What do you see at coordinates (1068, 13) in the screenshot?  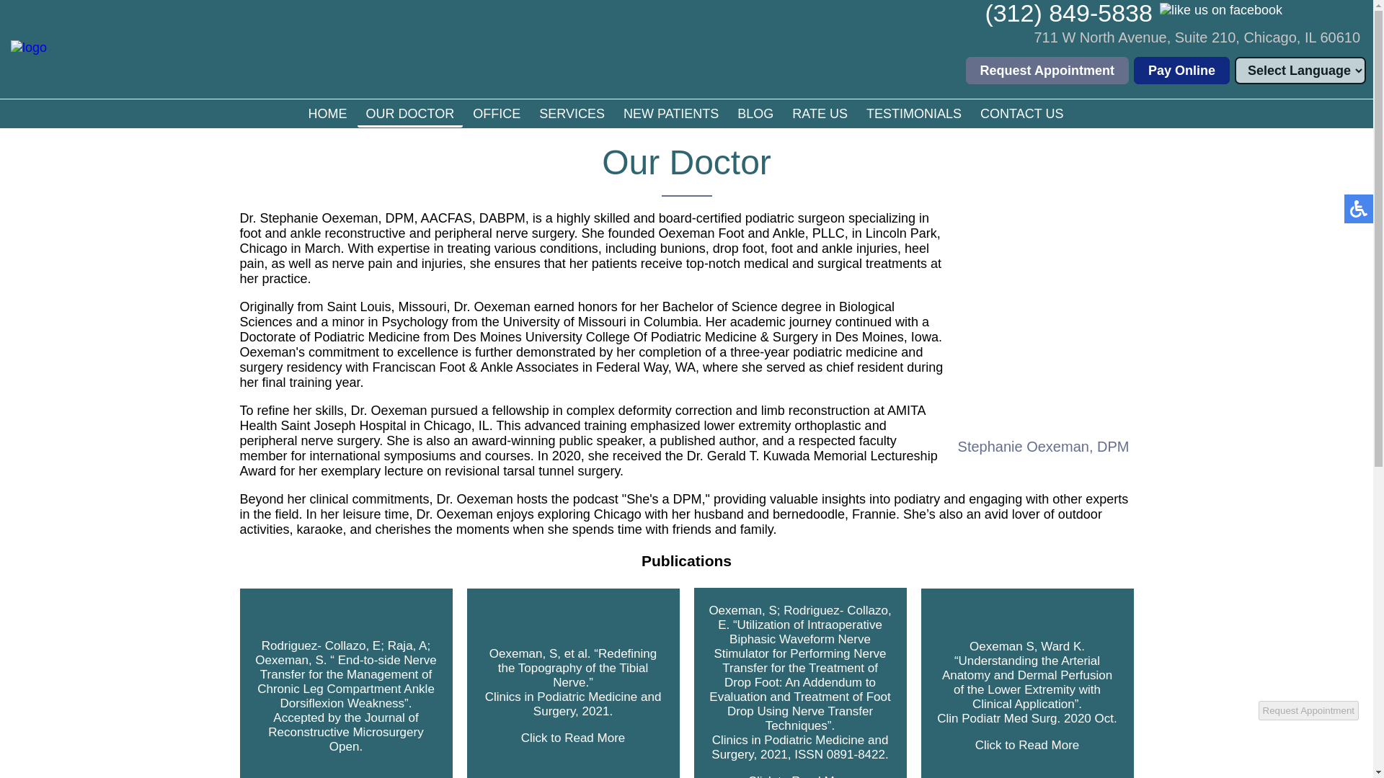 I see `Call Us` at bounding box center [1068, 13].